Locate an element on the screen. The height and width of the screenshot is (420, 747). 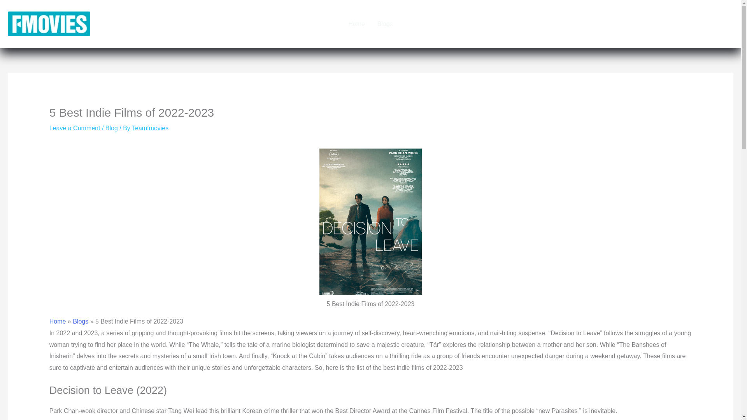
Home is located at coordinates (58, 321).